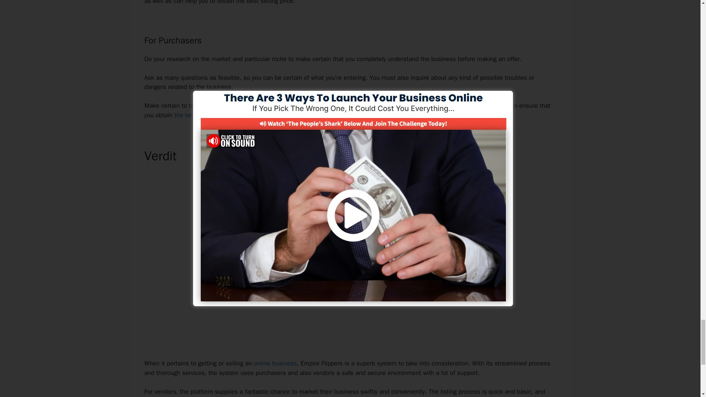 This screenshot has height=397, width=706. Describe the element at coordinates (275, 363) in the screenshot. I see `online business` at that location.